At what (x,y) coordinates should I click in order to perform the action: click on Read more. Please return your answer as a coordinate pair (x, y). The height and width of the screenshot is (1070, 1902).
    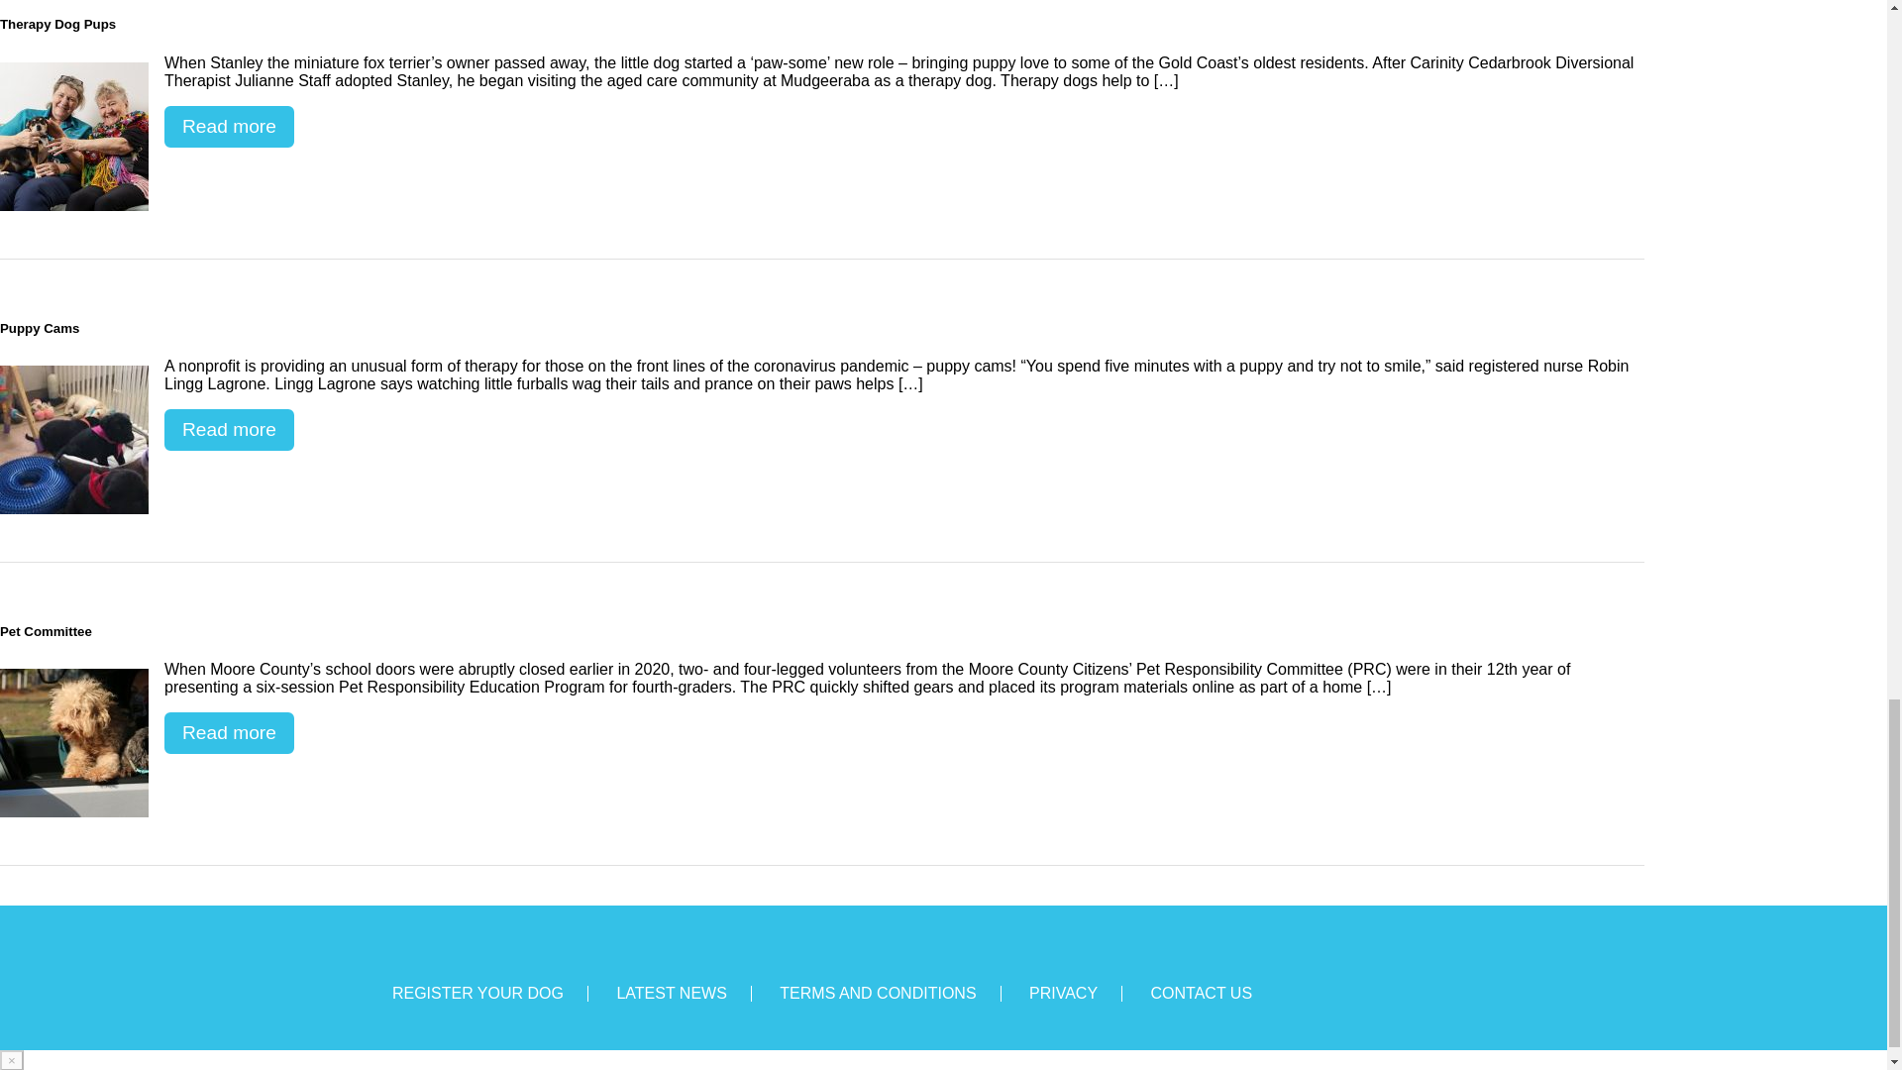
    Looking at the image, I should click on (229, 429).